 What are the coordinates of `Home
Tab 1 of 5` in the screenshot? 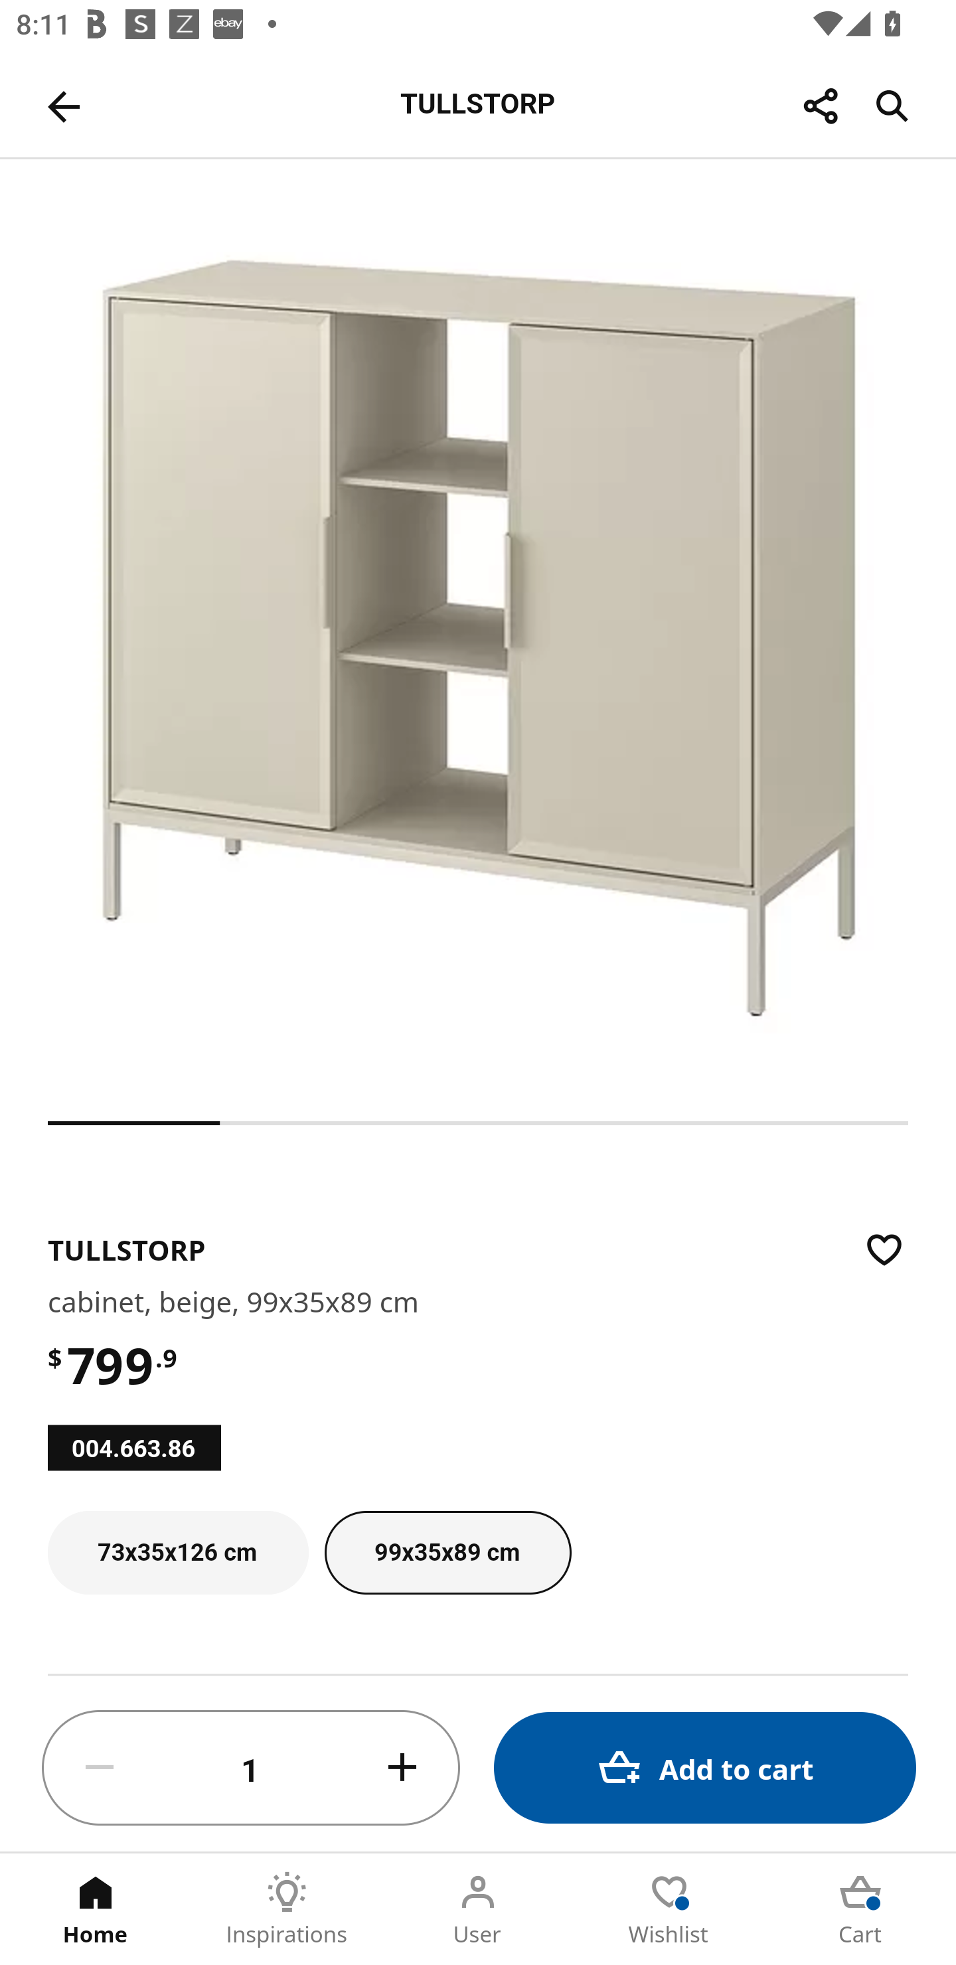 It's located at (96, 1909).